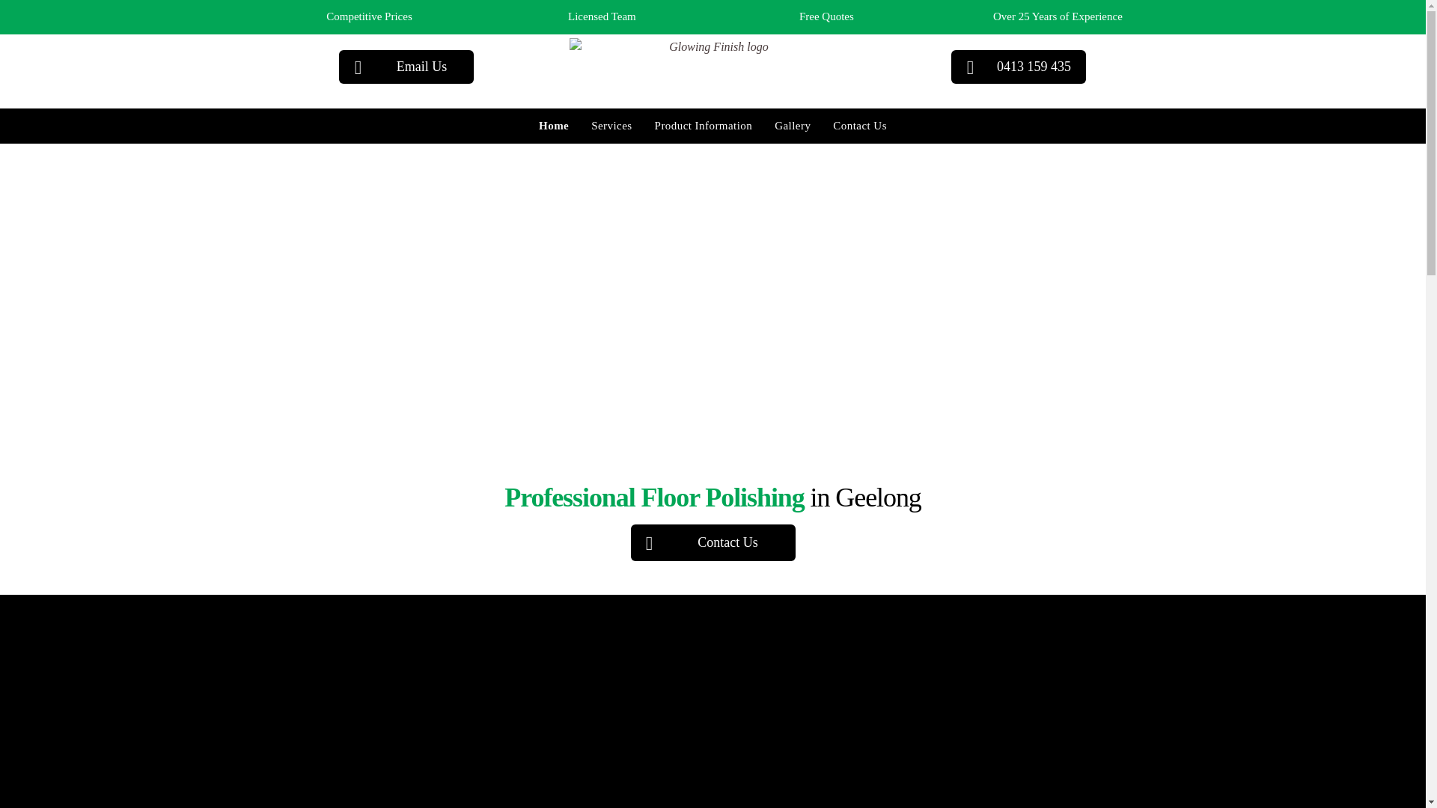 The height and width of the screenshot is (808, 1437). Describe the element at coordinates (611, 126) in the screenshot. I see `Services` at that location.